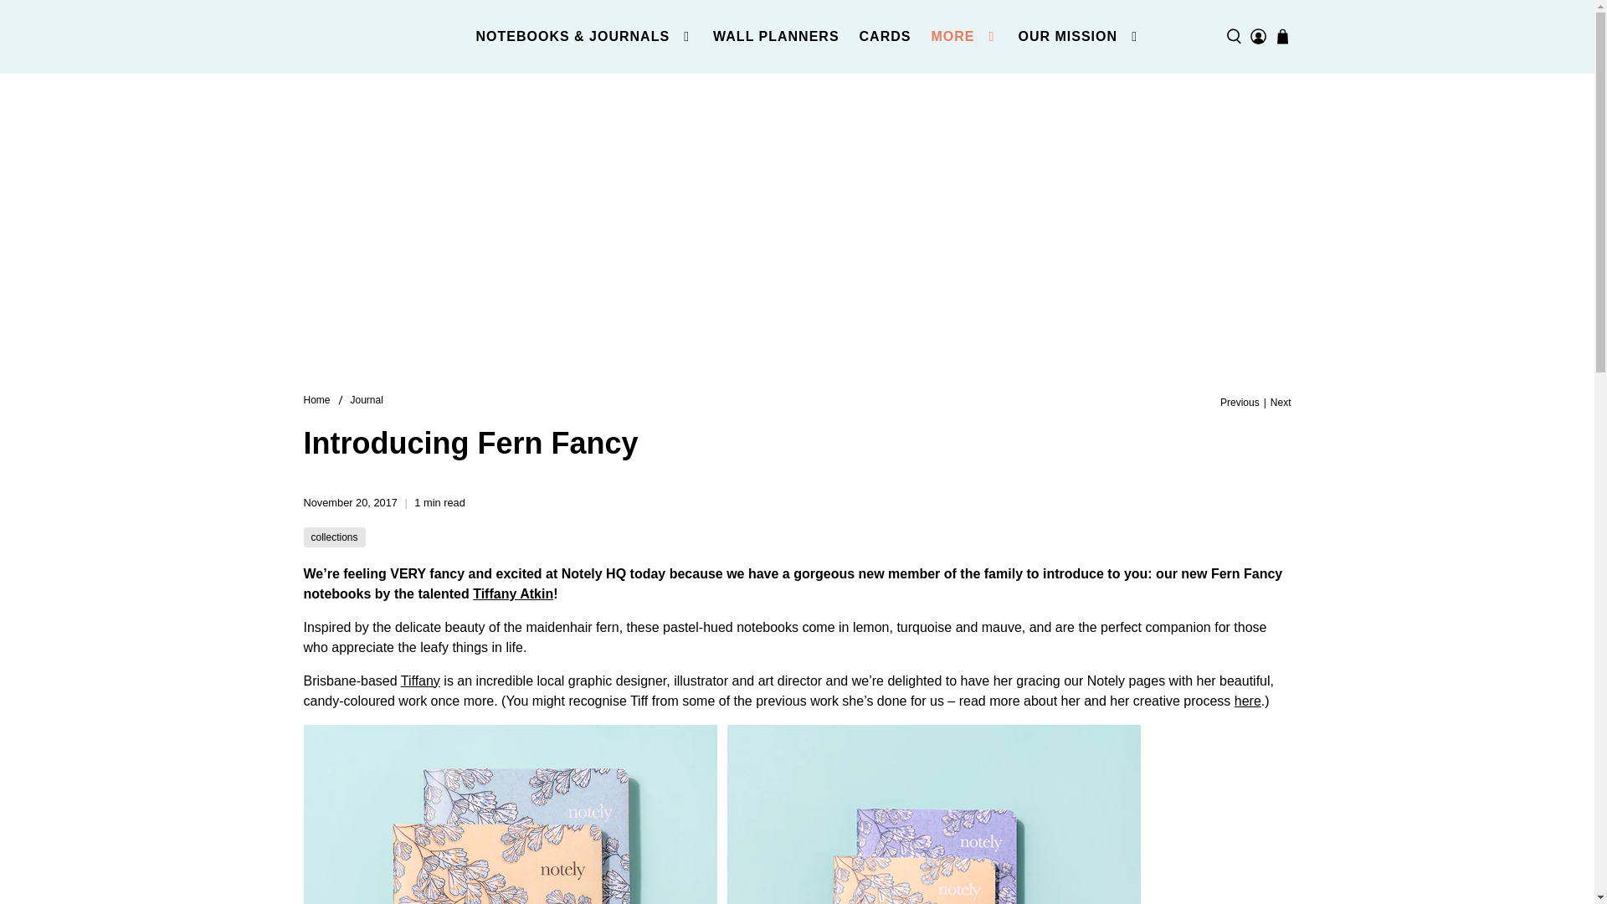  Describe the element at coordinates (1078, 37) in the screenshot. I see `OUR MISSION` at that location.